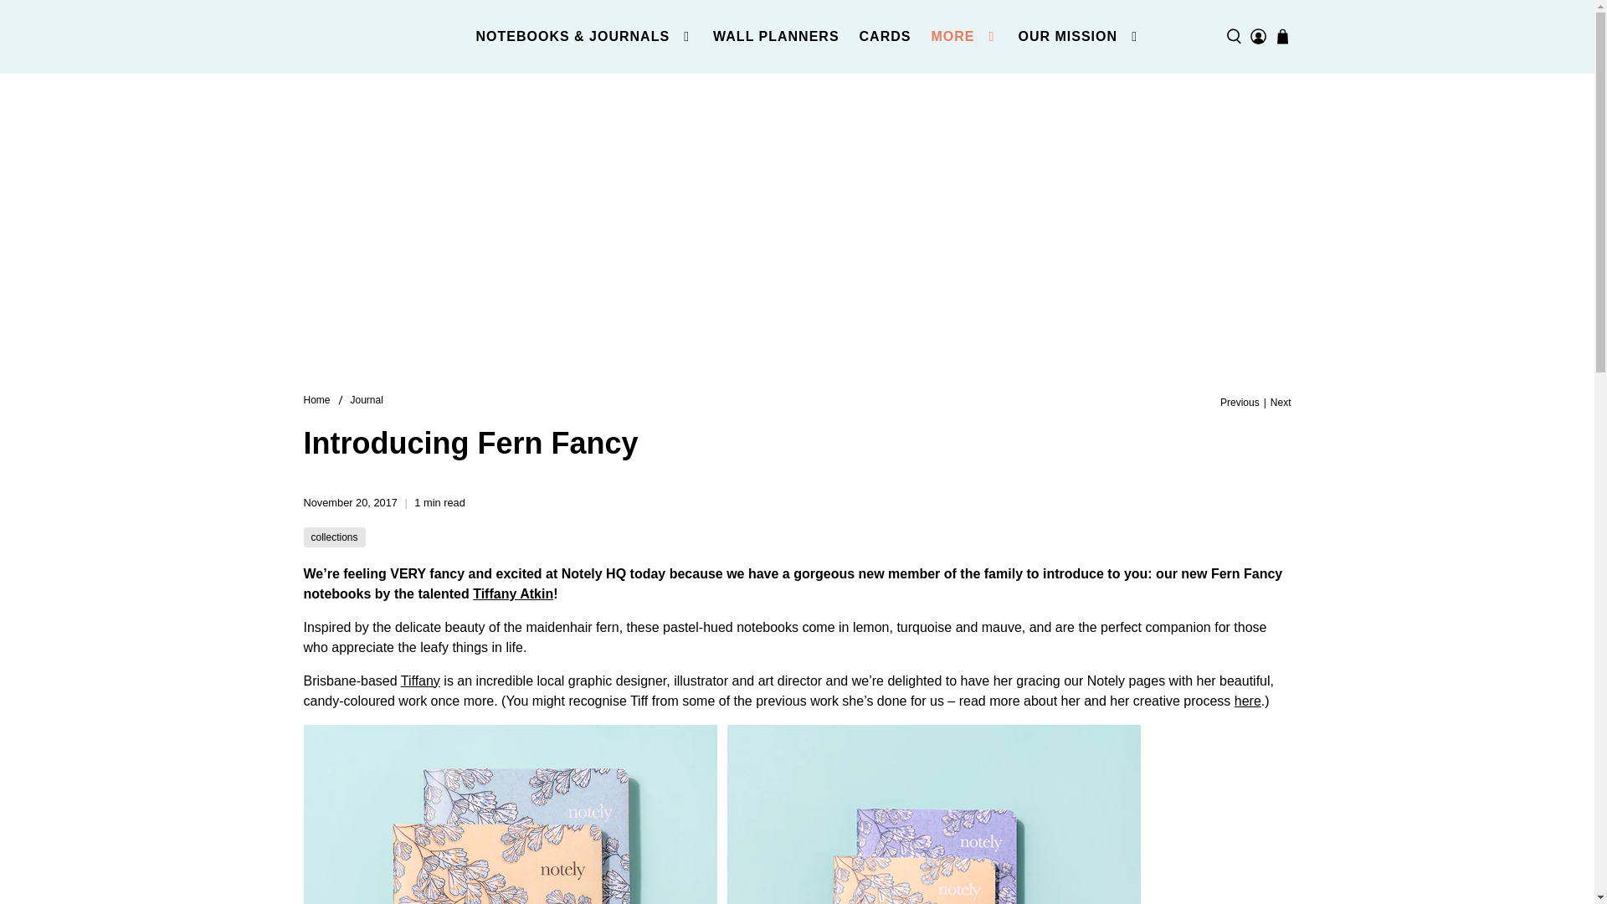  Describe the element at coordinates (1078, 37) in the screenshot. I see `OUR MISSION` at that location.